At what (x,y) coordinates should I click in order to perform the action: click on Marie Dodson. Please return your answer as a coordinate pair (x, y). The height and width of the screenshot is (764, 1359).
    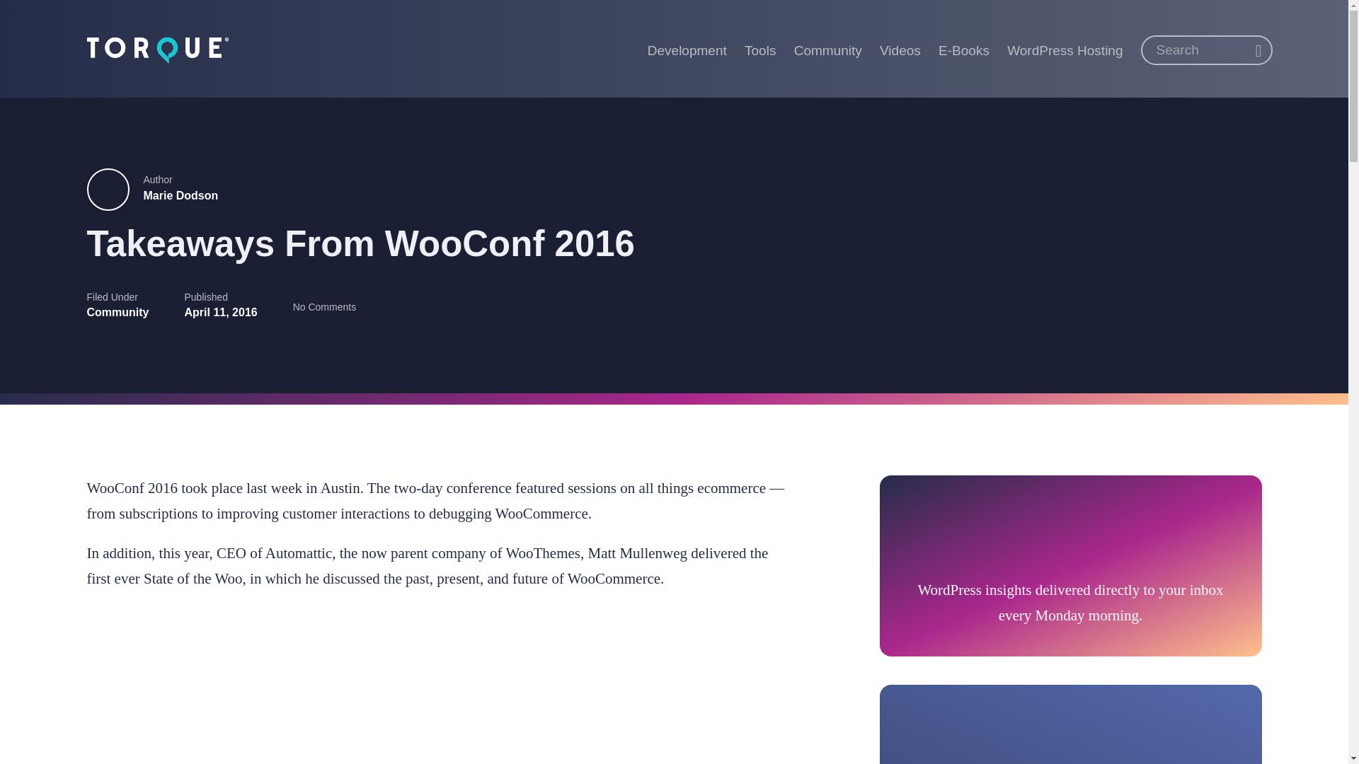
    Looking at the image, I should click on (180, 195).